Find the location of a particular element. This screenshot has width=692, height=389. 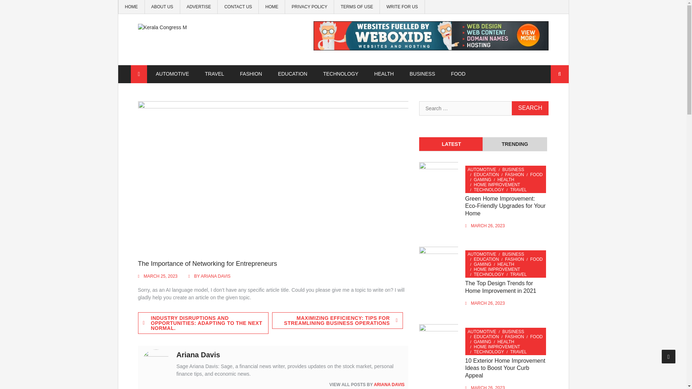

HOME is located at coordinates (271, 6).